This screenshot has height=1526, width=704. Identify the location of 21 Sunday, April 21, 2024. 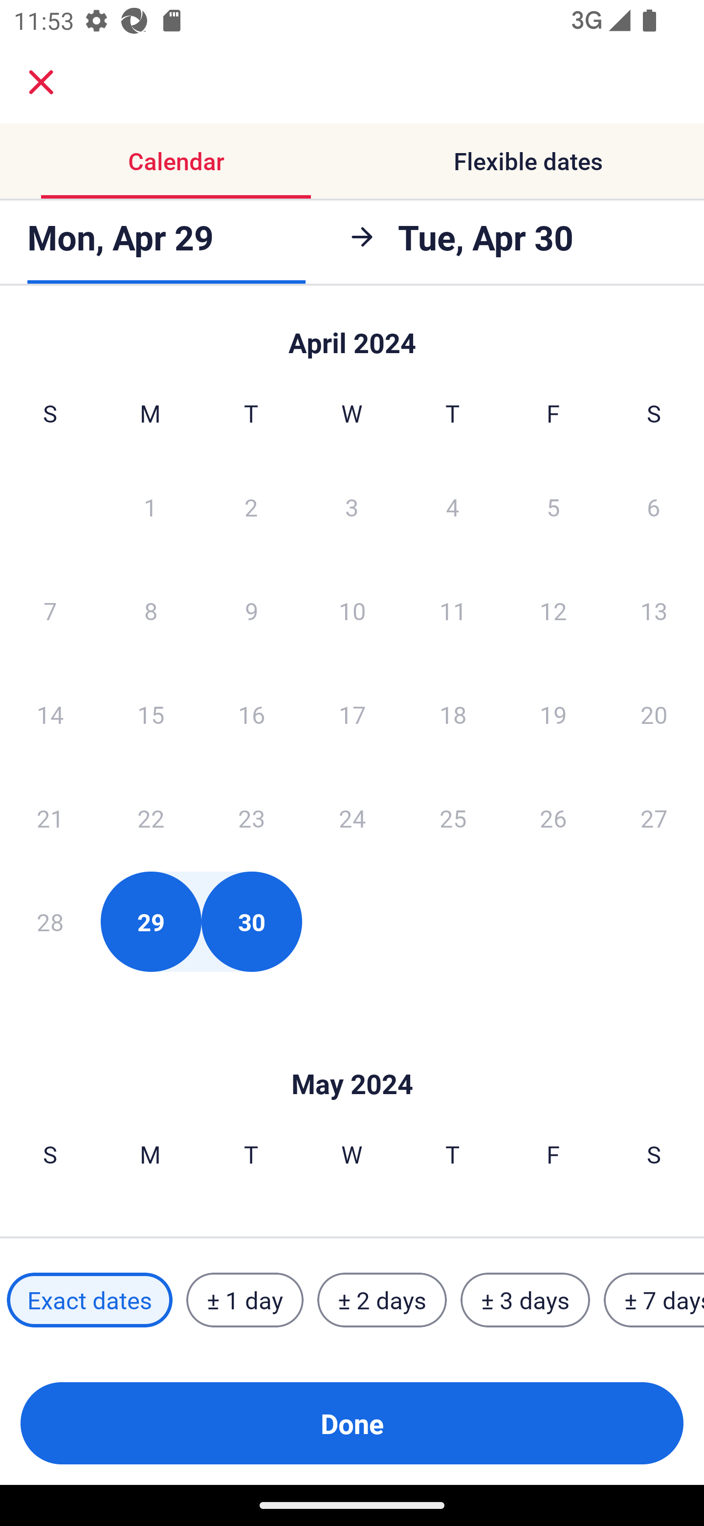
(50, 818).